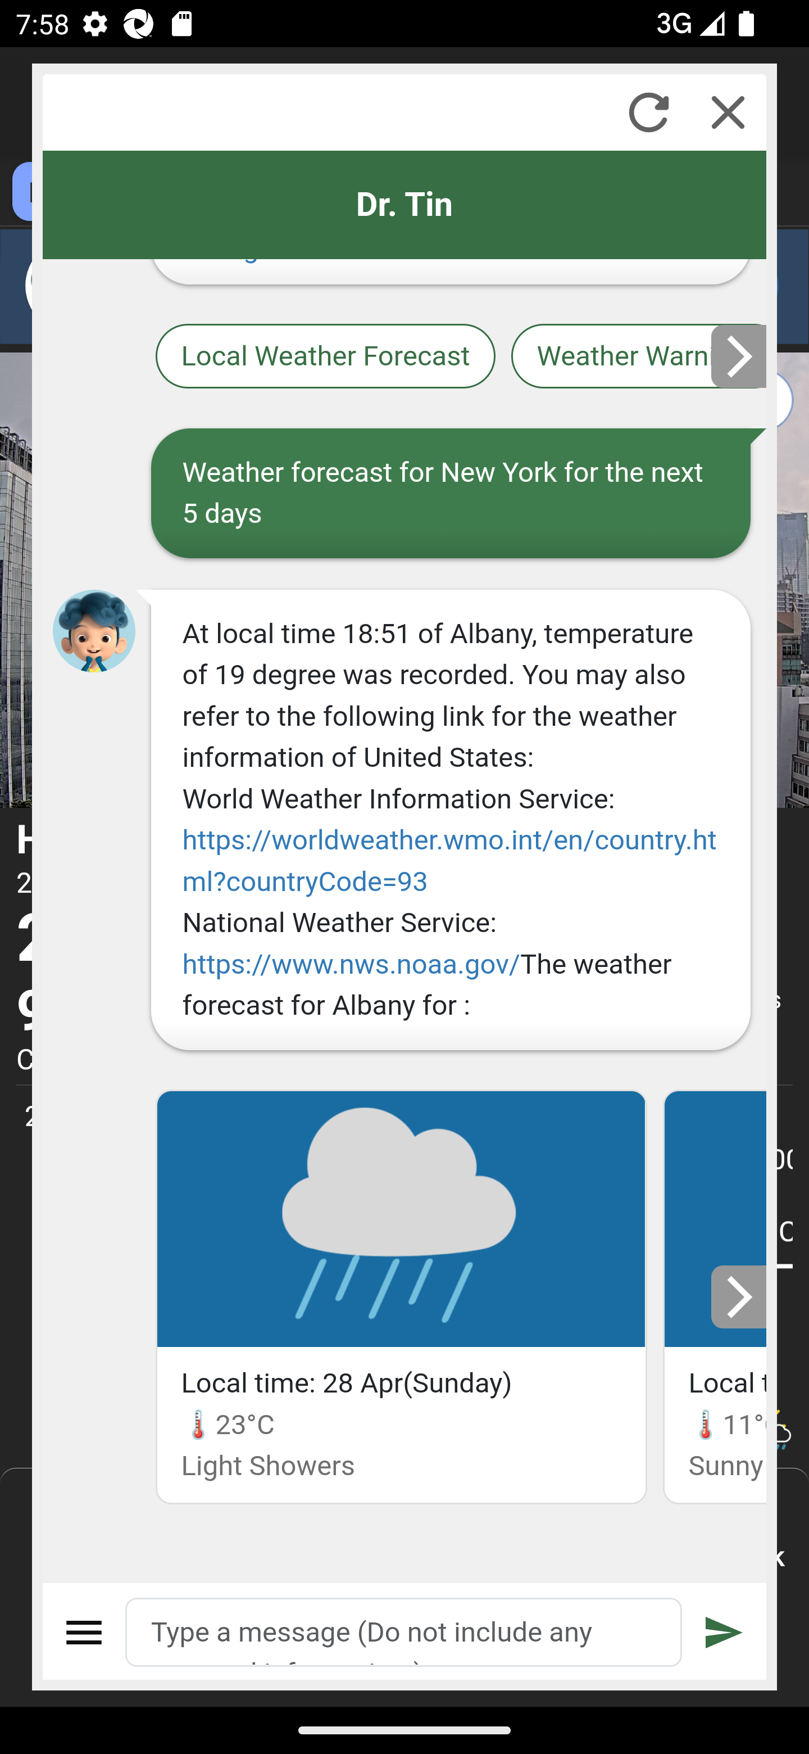  Describe the element at coordinates (639, 358) in the screenshot. I see `Weather Warnings` at that location.